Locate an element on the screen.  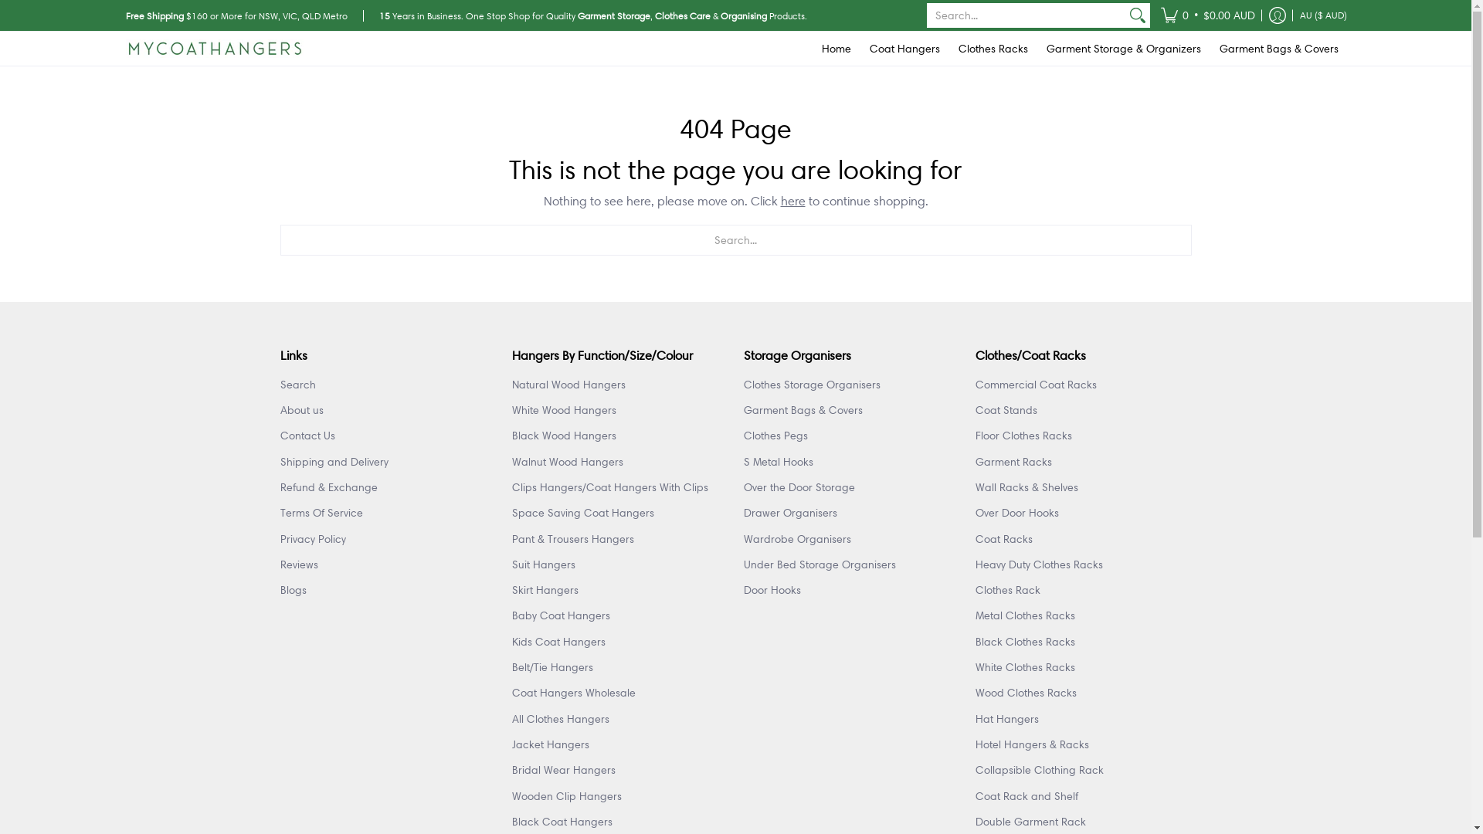
AU ($ AUD) is located at coordinates (1324, 15).